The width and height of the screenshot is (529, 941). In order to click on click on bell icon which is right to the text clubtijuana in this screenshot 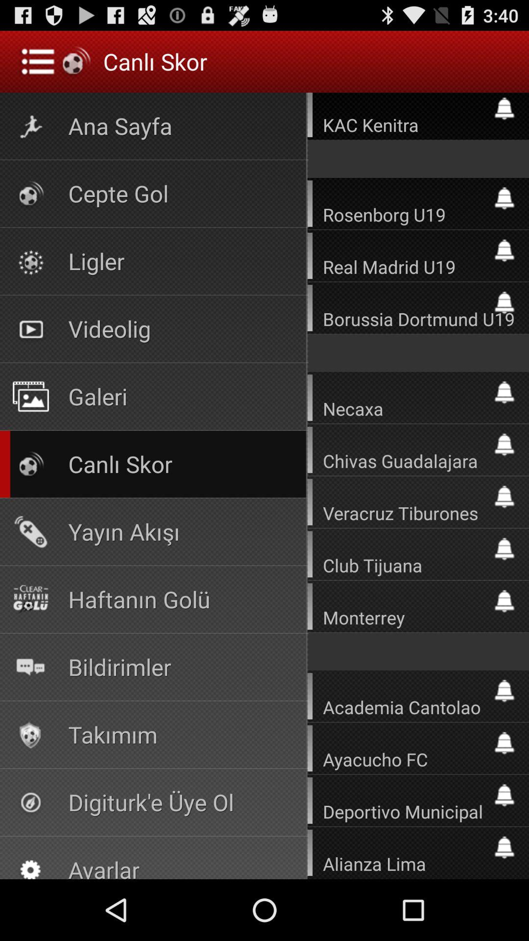, I will do `click(505, 549)`.